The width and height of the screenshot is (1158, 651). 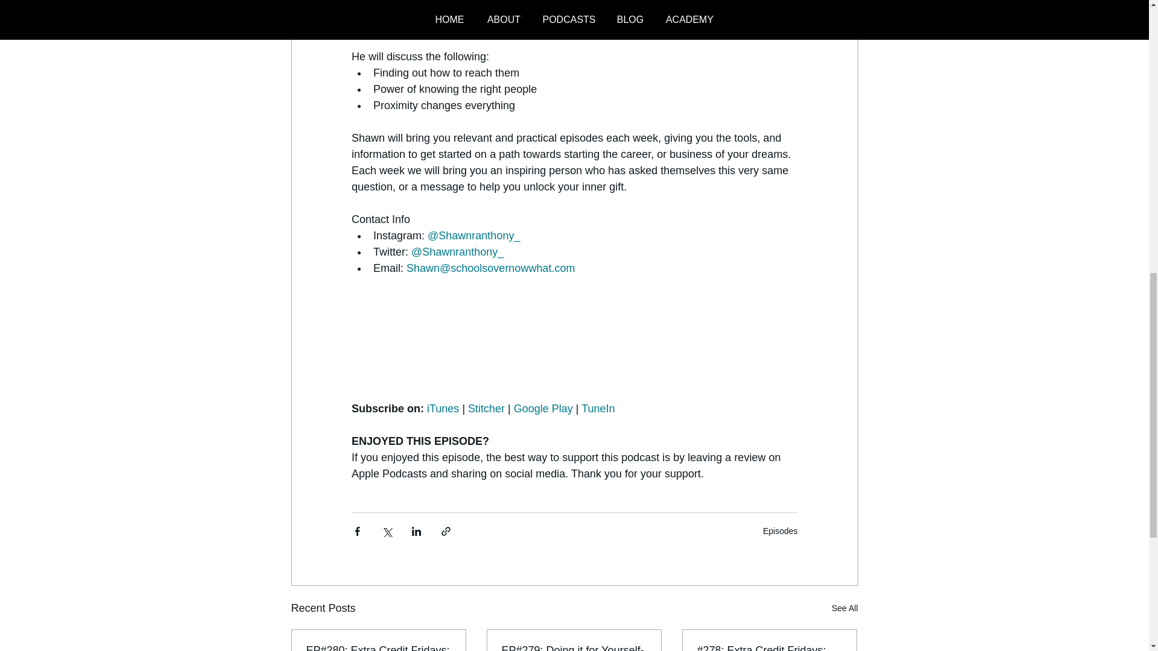 I want to click on Stitcher, so click(x=486, y=409).